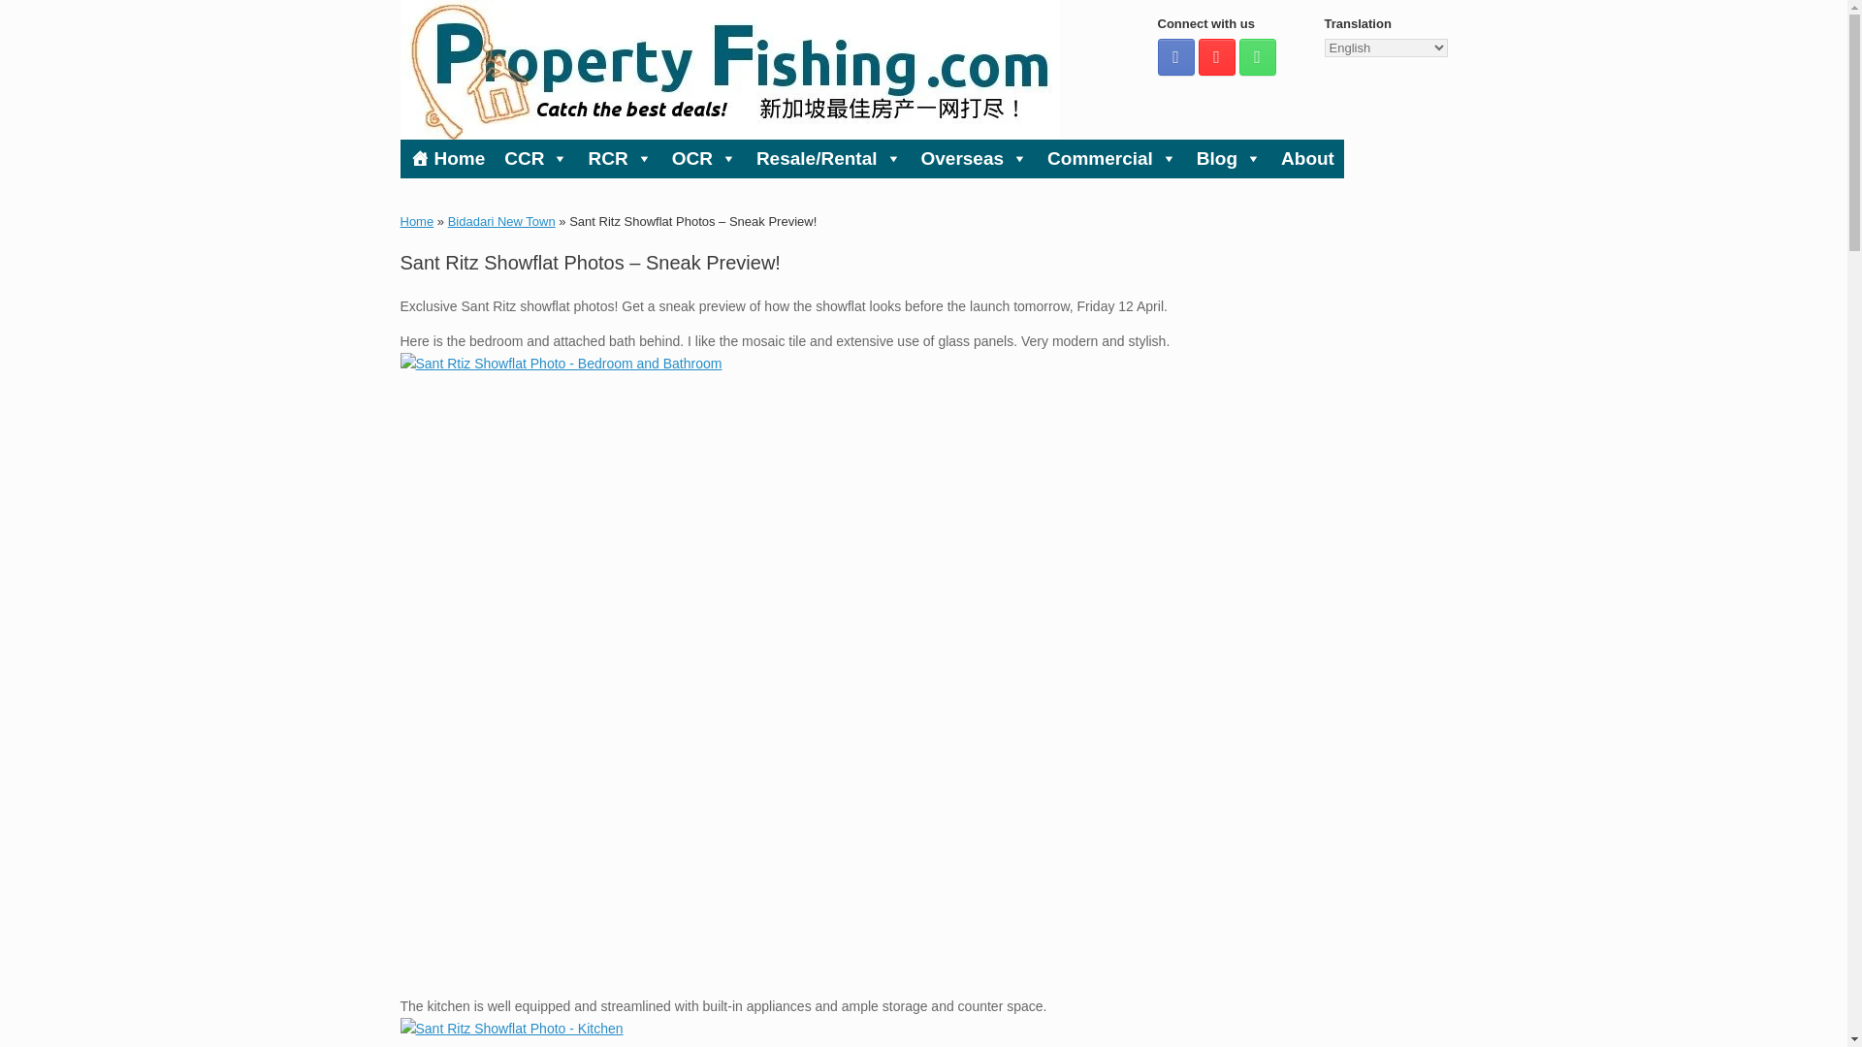  I want to click on RCR, so click(619, 158).